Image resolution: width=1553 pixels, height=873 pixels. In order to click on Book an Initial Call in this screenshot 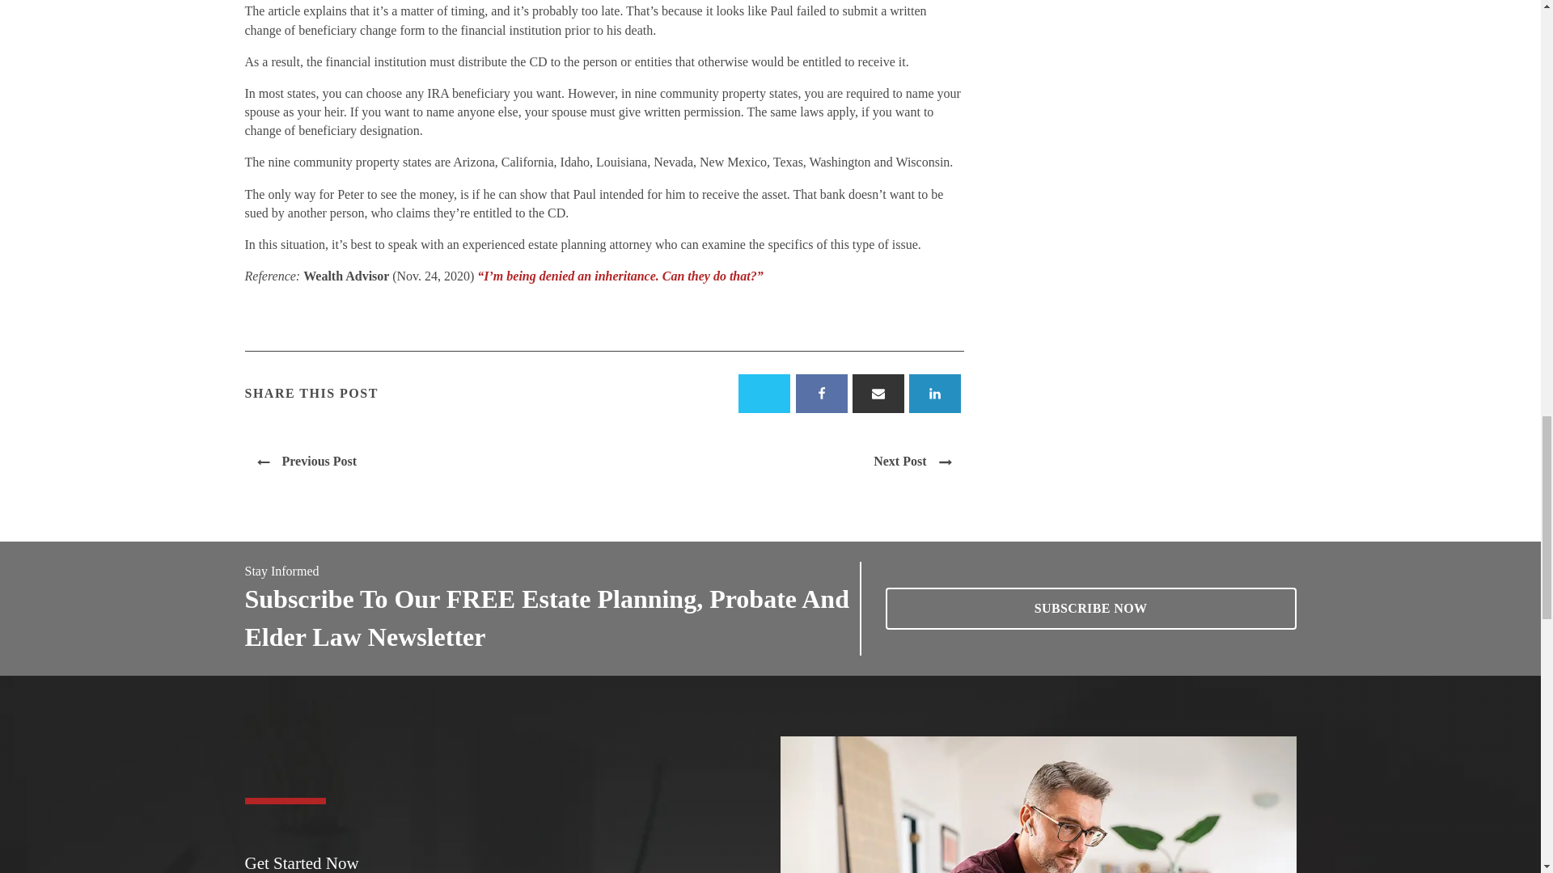, I will do `click(1090, 608)`.